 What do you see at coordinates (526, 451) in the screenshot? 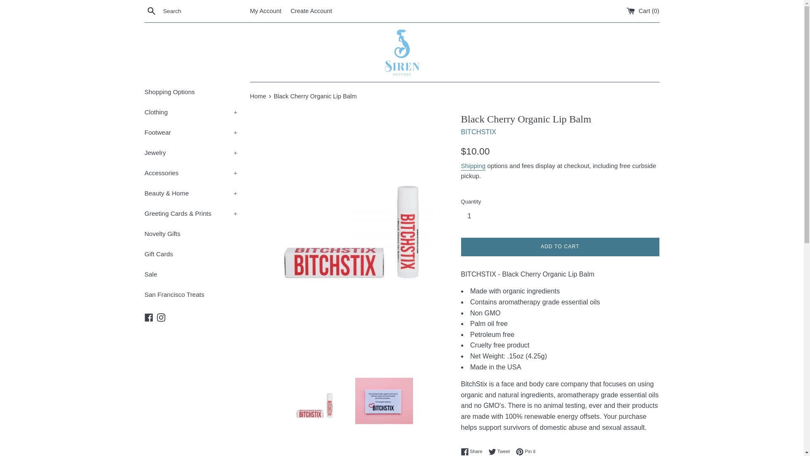
I see `Pin on Pinterest` at bounding box center [526, 451].